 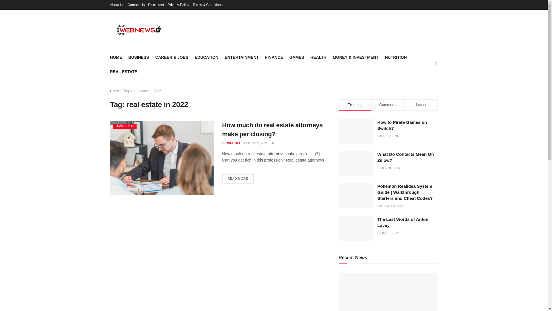 What do you see at coordinates (241, 57) in the screenshot?
I see `ENTERTAINMENT` at bounding box center [241, 57].